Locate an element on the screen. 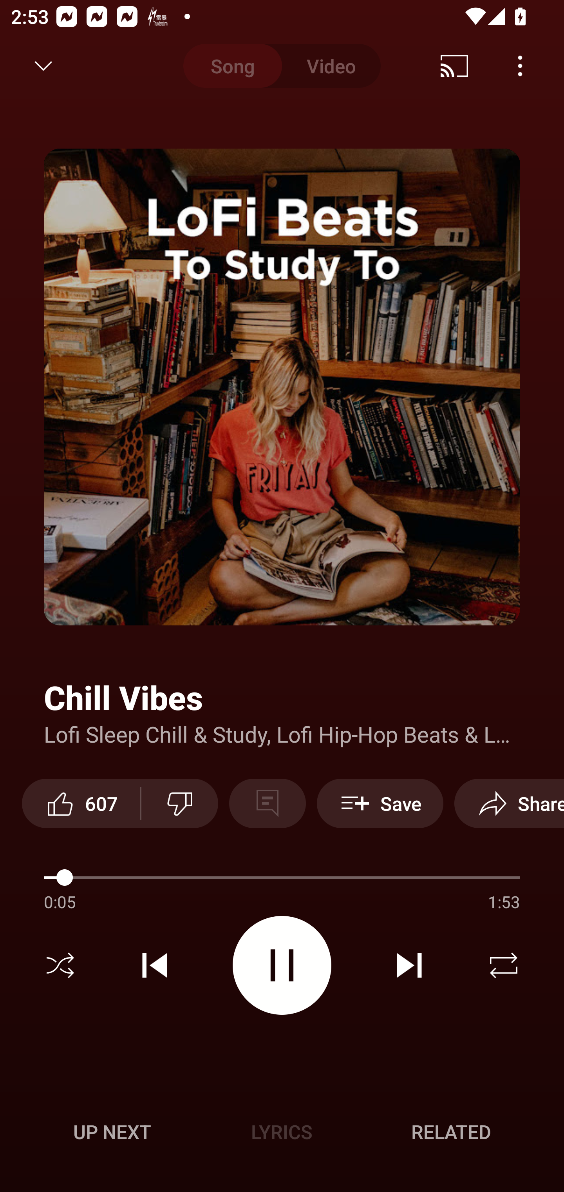  Previous track is located at coordinates (155, 965).